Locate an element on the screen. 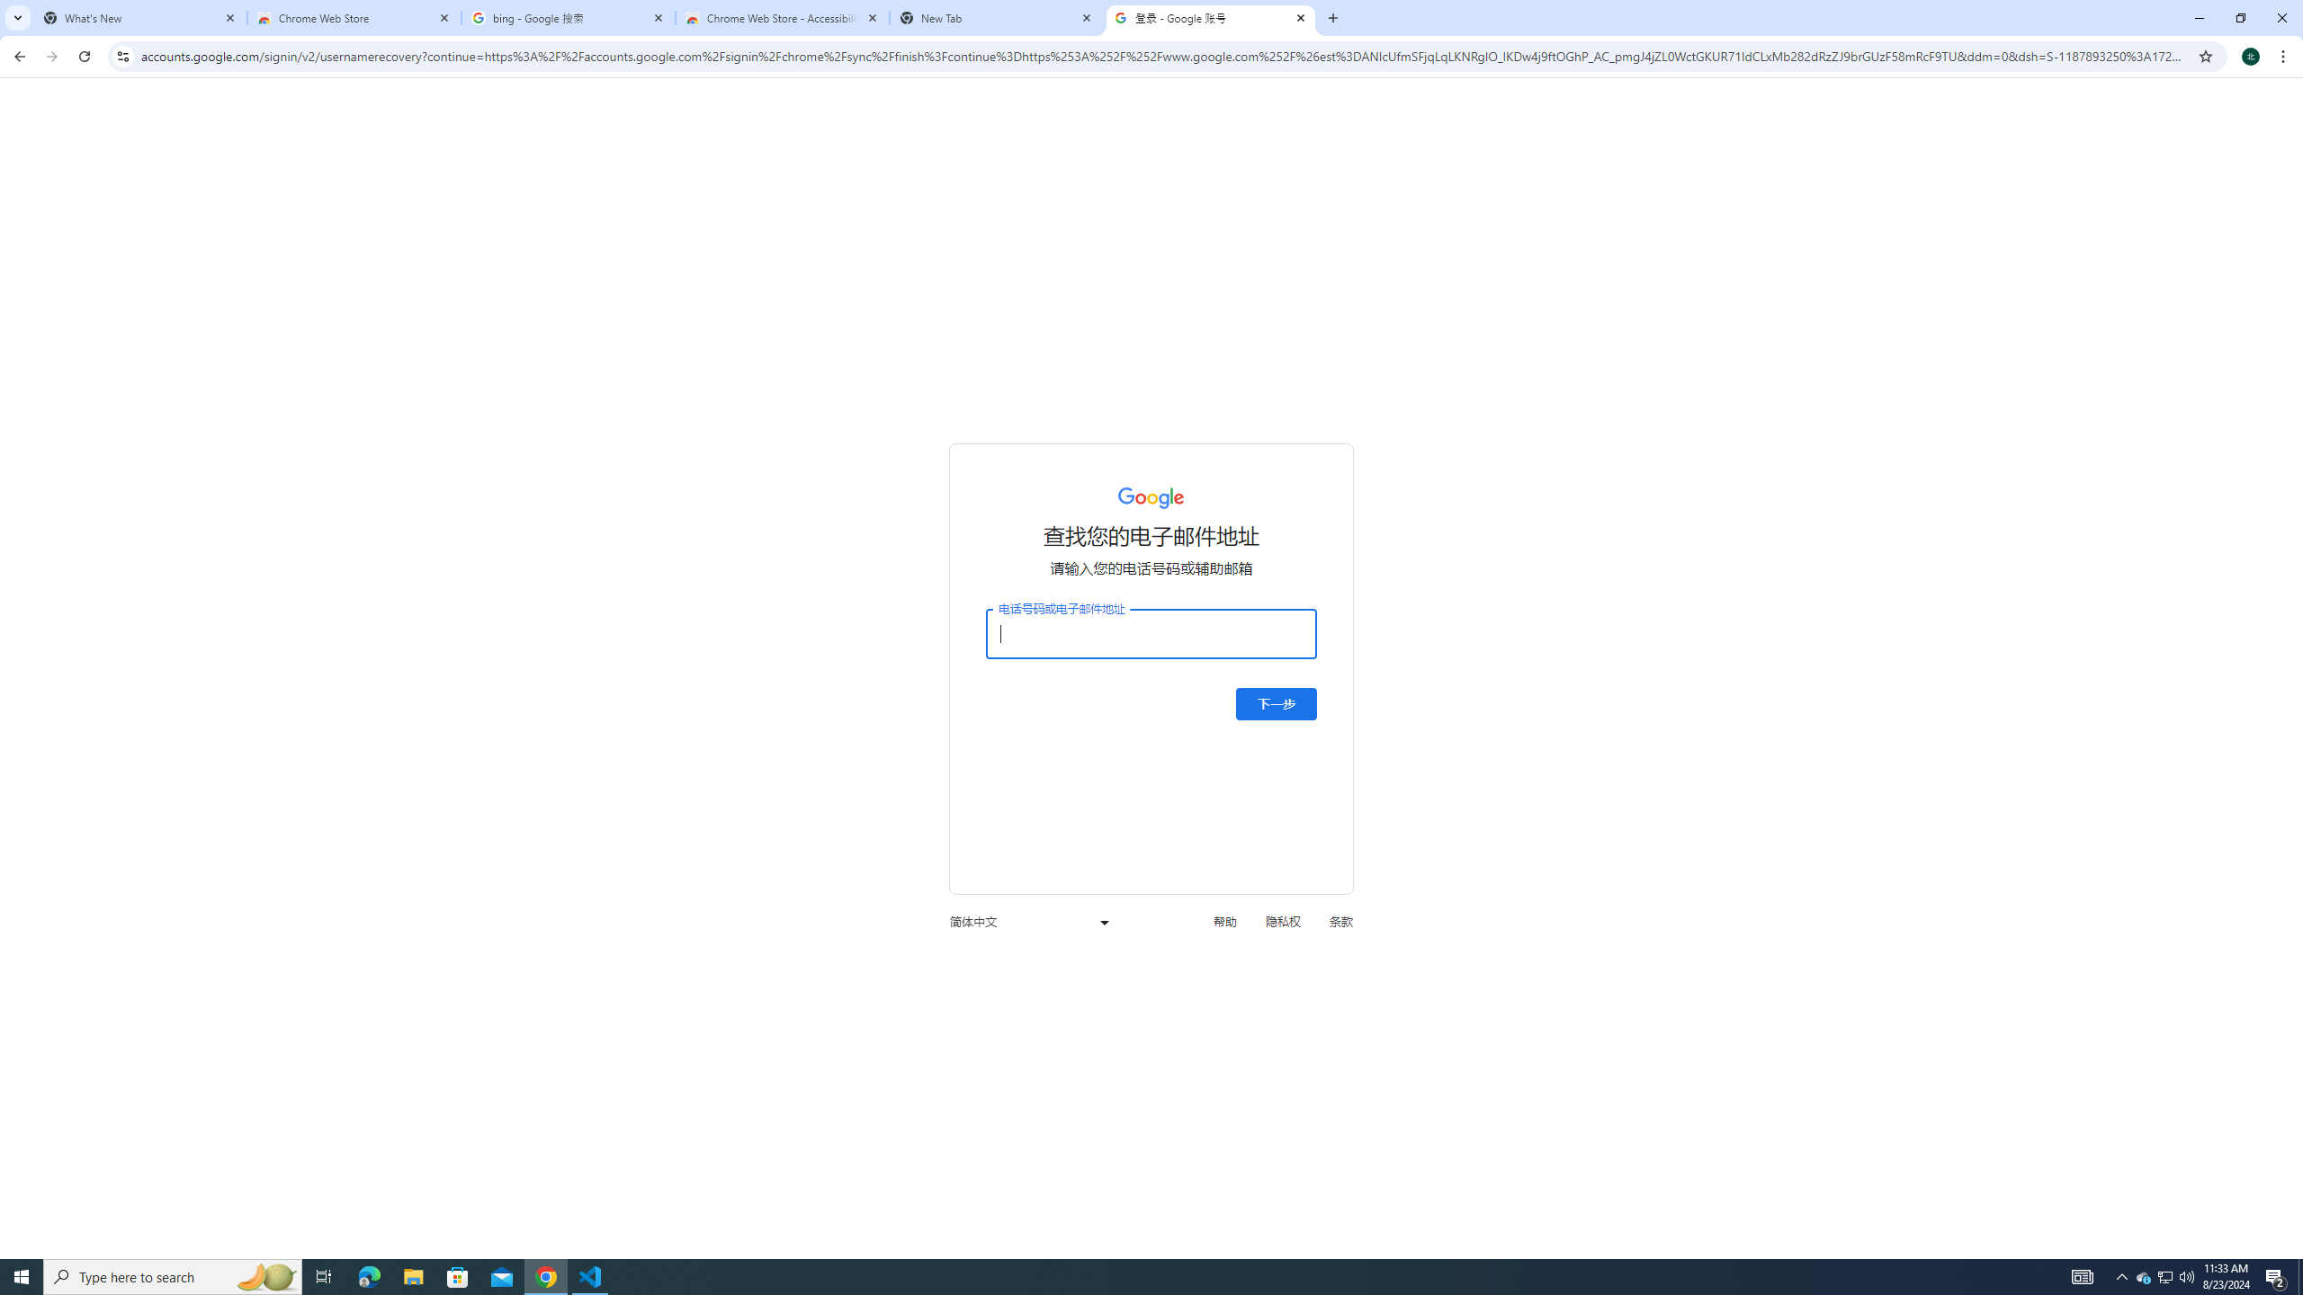 This screenshot has width=2303, height=1295. Show Comments is located at coordinates (1297, 146).